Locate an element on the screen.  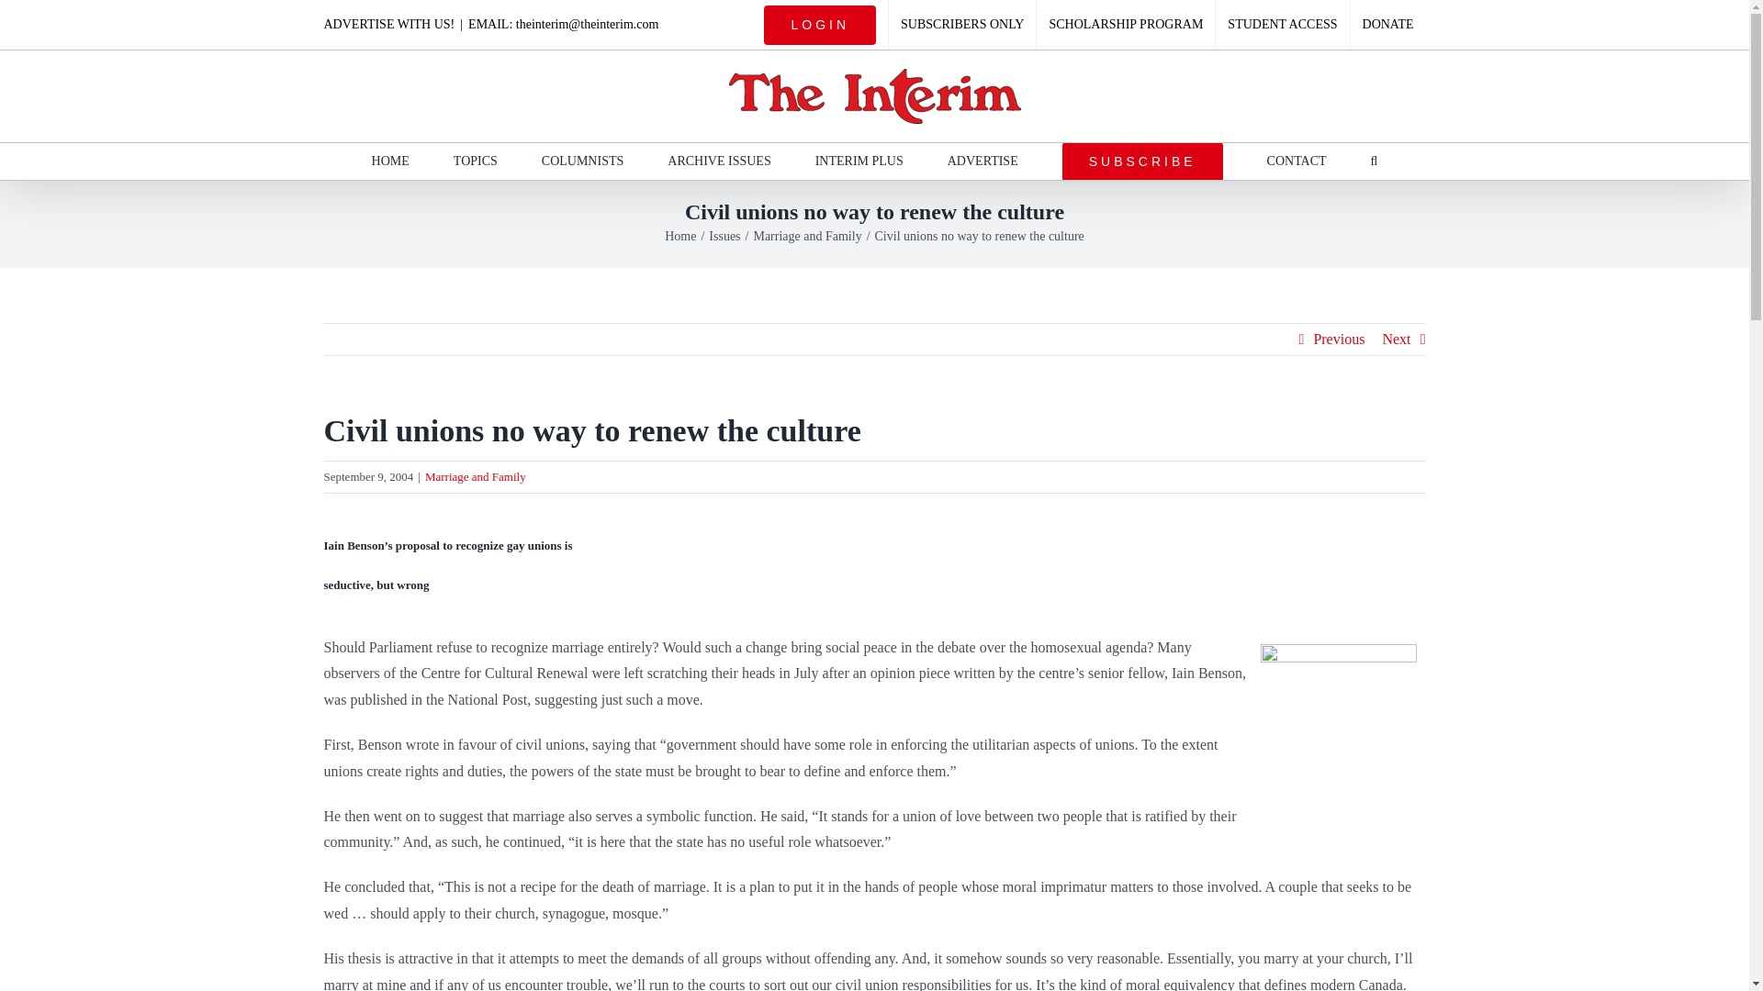
Home is located at coordinates (679, 235).